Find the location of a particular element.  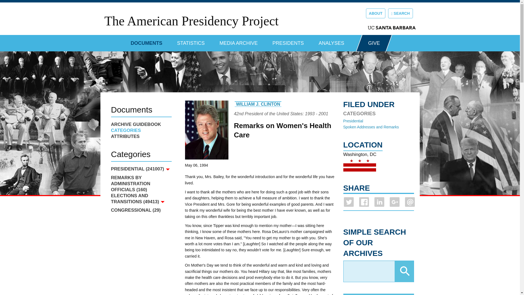

 SEARCH is located at coordinates (400, 13).